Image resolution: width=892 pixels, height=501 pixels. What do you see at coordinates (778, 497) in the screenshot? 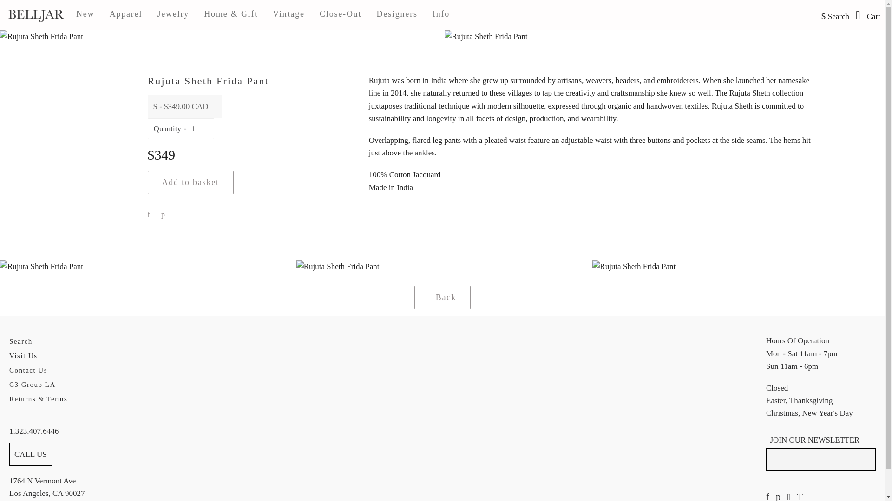
I see `BellJar on Pinterest` at bounding box center [778, 497].